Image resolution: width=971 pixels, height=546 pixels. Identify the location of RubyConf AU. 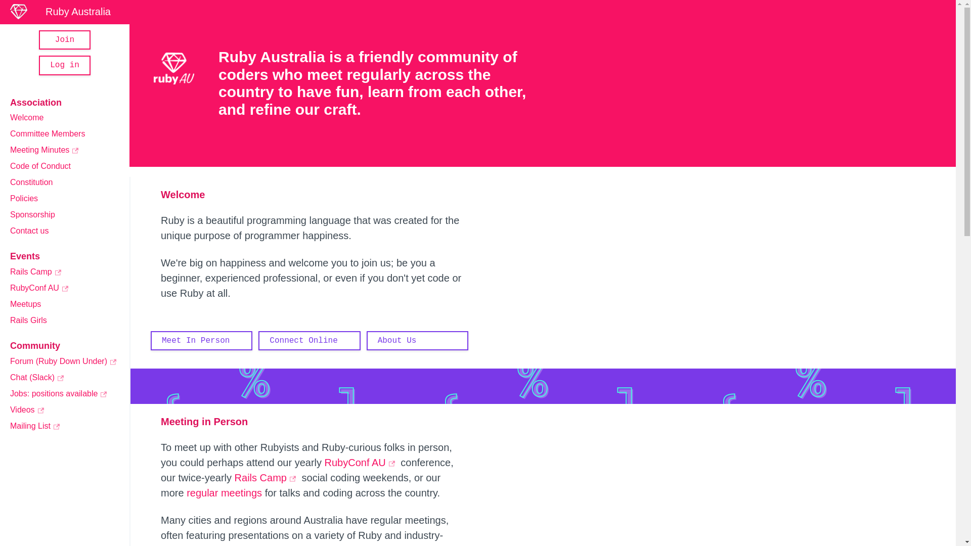
(363, 463).